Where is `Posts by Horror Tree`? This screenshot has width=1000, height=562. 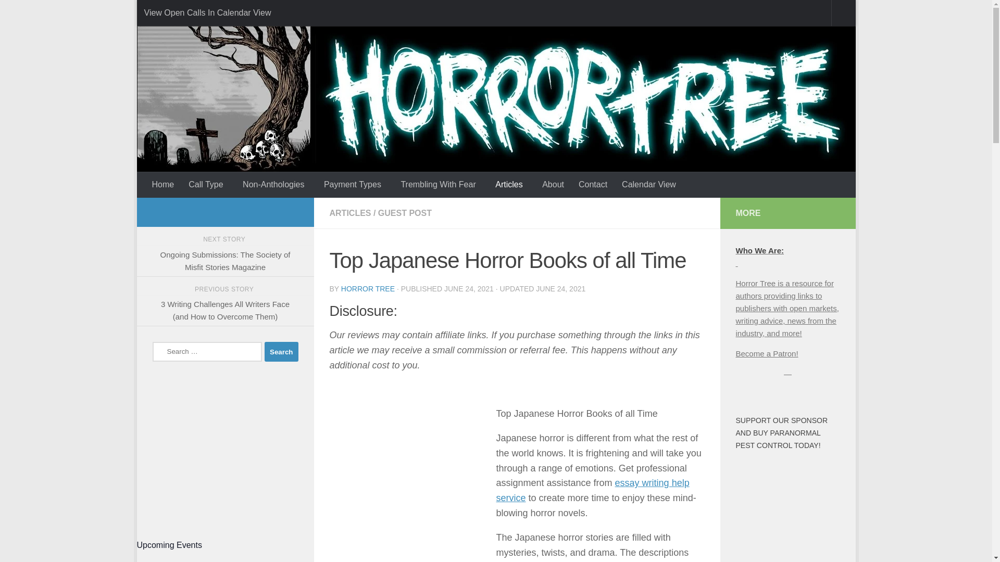
Posts by Horror Tree is located at coordinates (368, 288).